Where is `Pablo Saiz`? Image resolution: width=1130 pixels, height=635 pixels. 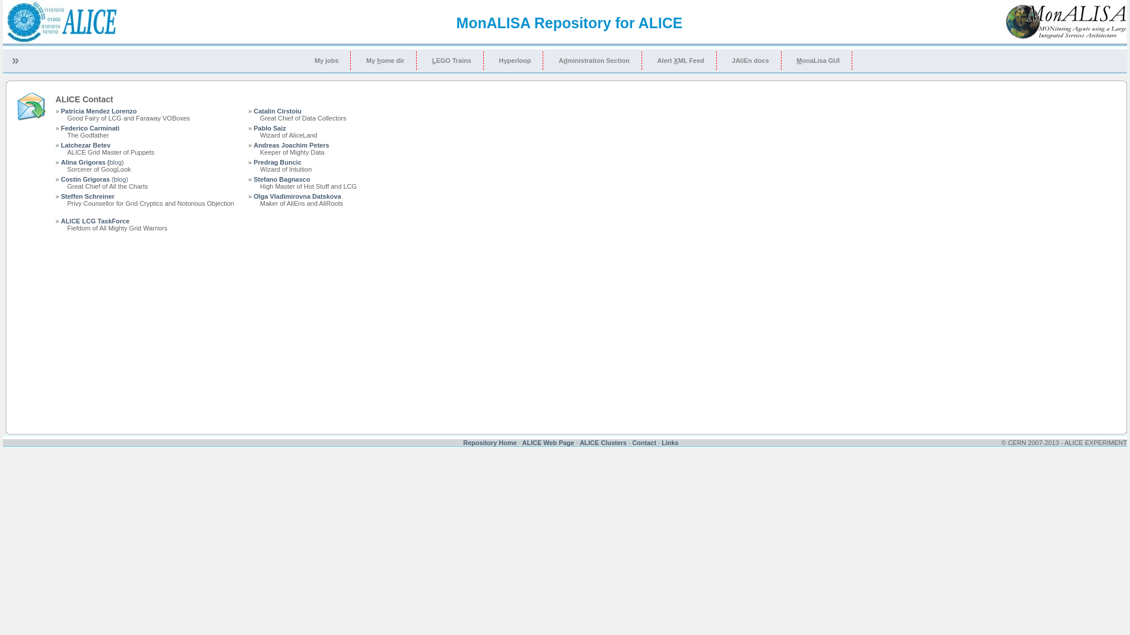
Pablo Saiz is located at coordinates (270, 128).